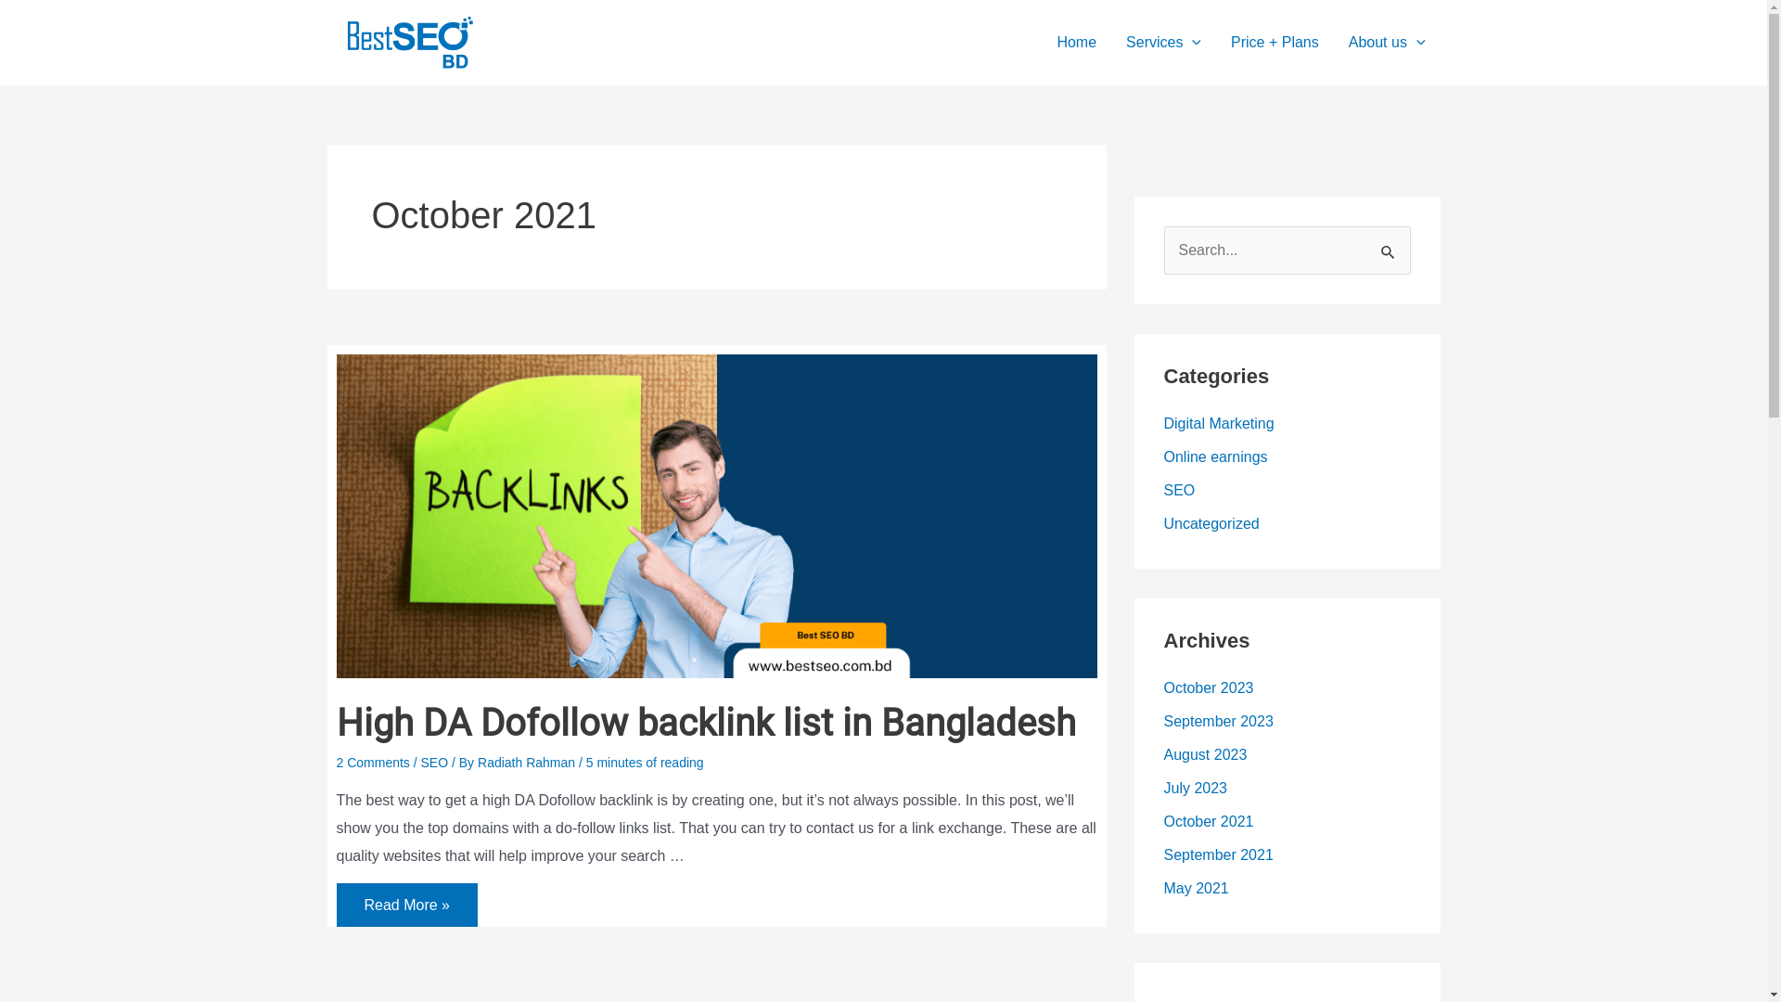  I want to click on Radiath Rahman, so click(529, 763).